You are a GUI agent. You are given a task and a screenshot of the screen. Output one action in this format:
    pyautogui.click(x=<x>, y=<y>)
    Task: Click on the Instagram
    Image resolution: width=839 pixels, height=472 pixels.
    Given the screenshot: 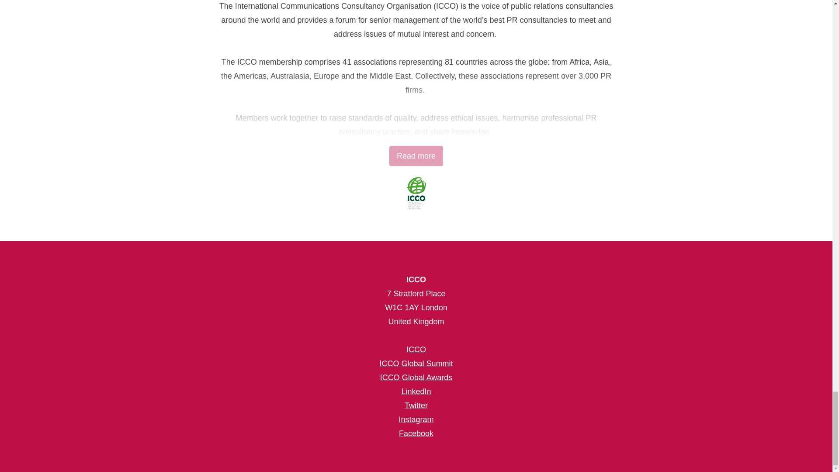 What is the action you would take?
    pyautogui.click(x=416, y=420)
    